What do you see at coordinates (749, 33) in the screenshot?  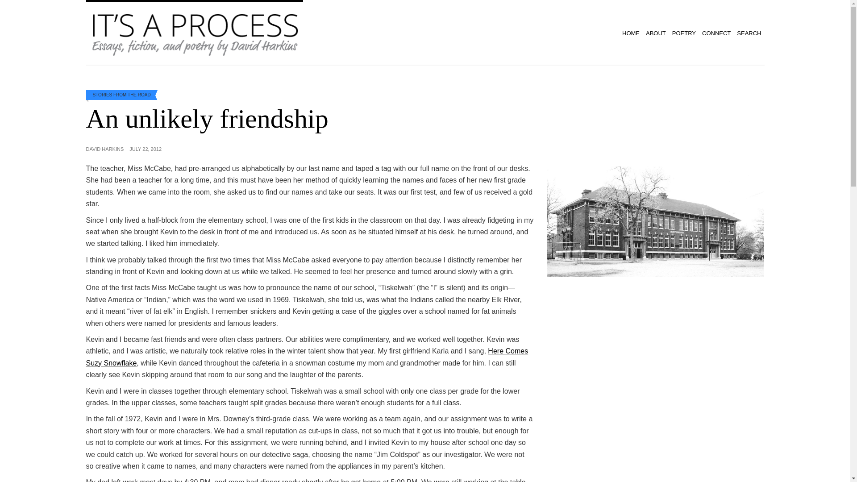 I see `SEARCH` at bounding box center [749, 33].